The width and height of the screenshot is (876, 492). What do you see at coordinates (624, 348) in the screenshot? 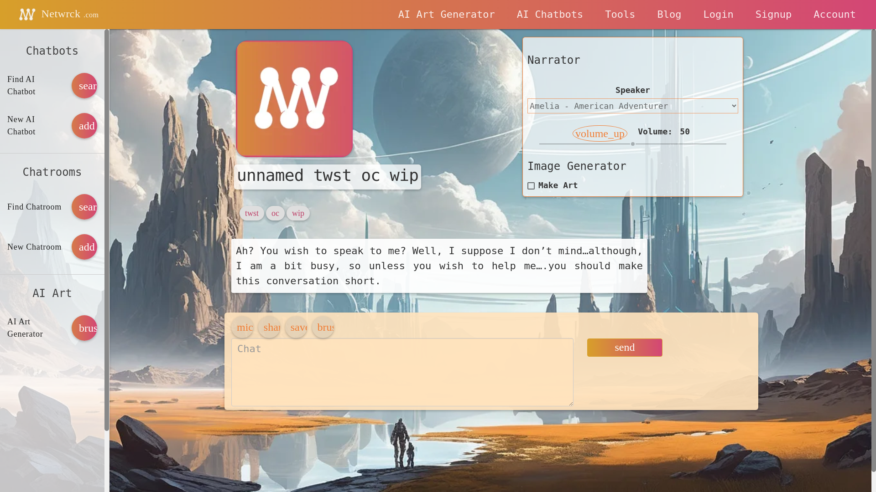
I see `send` at bounding box center [624, 348].